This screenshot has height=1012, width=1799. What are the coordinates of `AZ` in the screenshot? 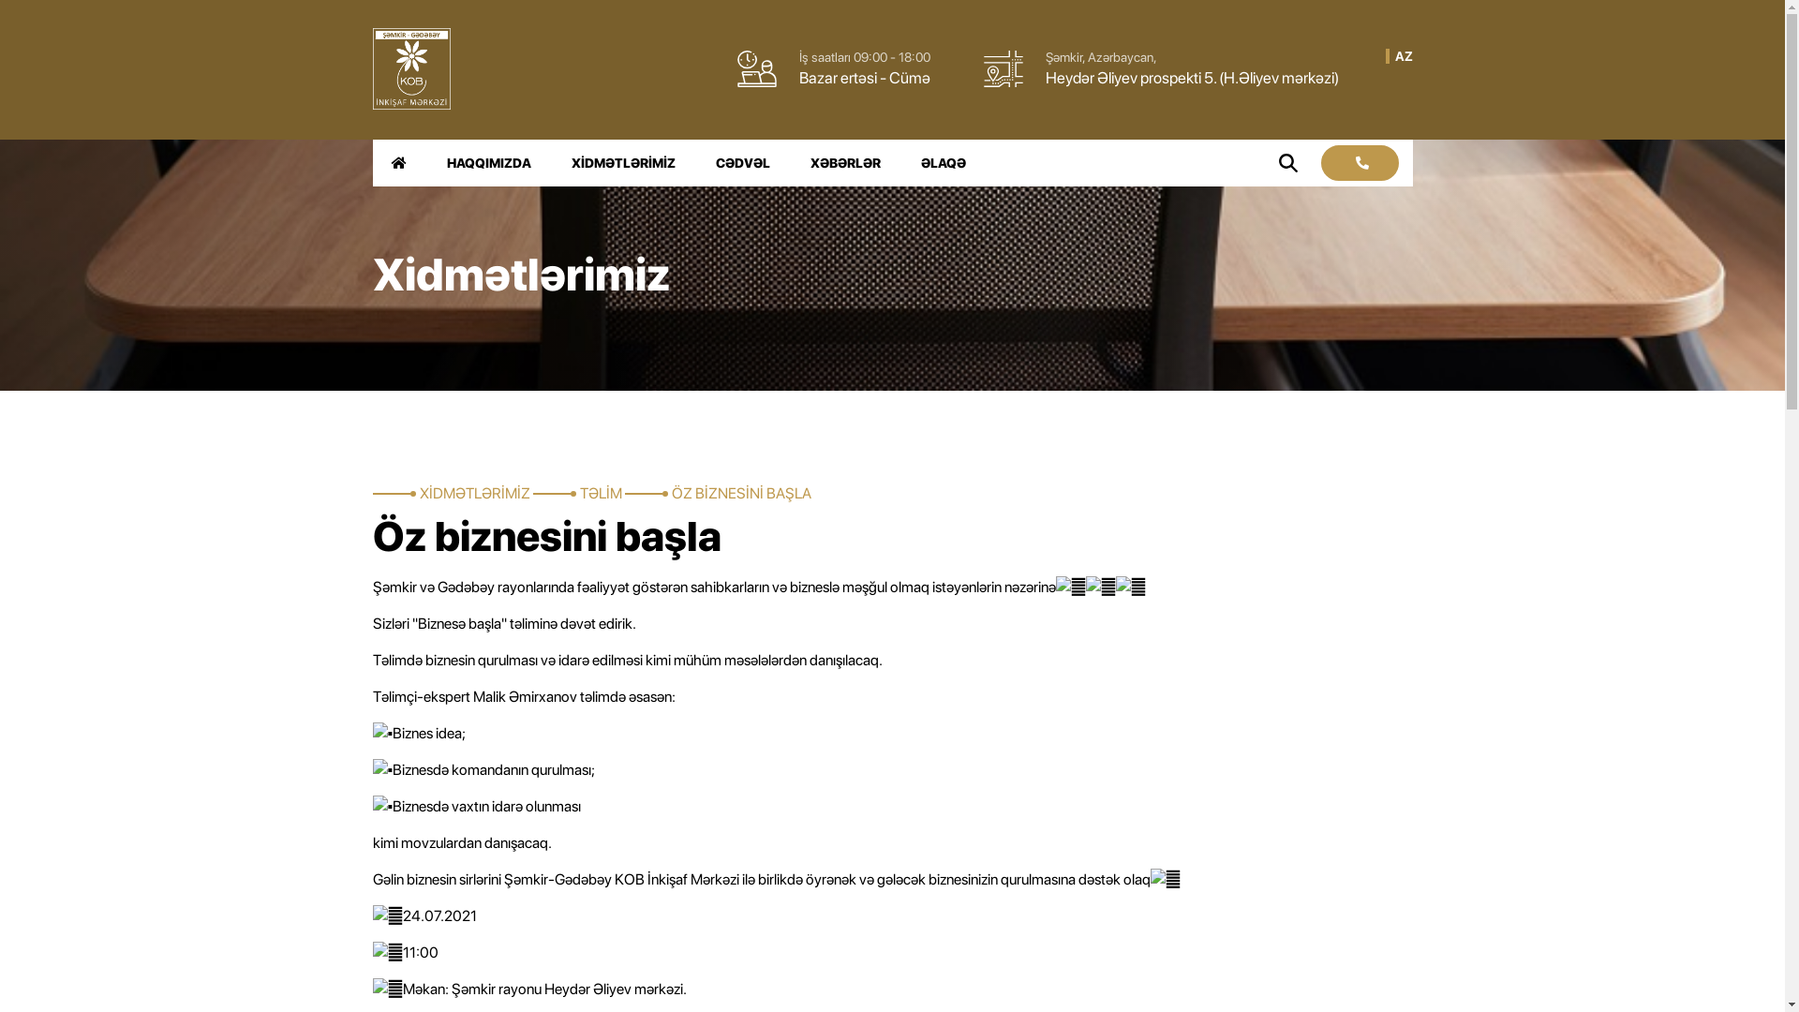 It's located at (1404, 56).